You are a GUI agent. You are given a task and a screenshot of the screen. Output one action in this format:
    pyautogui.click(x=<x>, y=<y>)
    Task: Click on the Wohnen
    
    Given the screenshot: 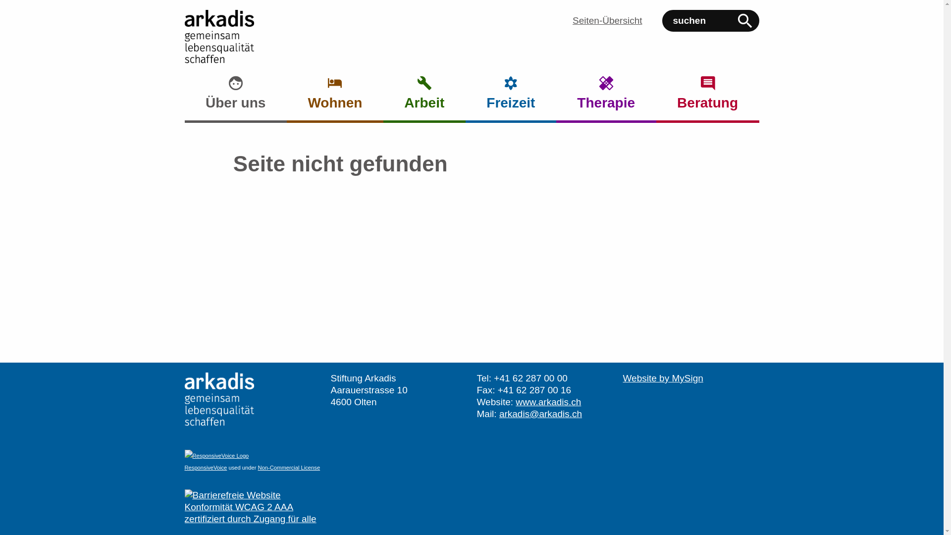 What is the action you would take?
    pyautogui.click(x=335, y=99)
    